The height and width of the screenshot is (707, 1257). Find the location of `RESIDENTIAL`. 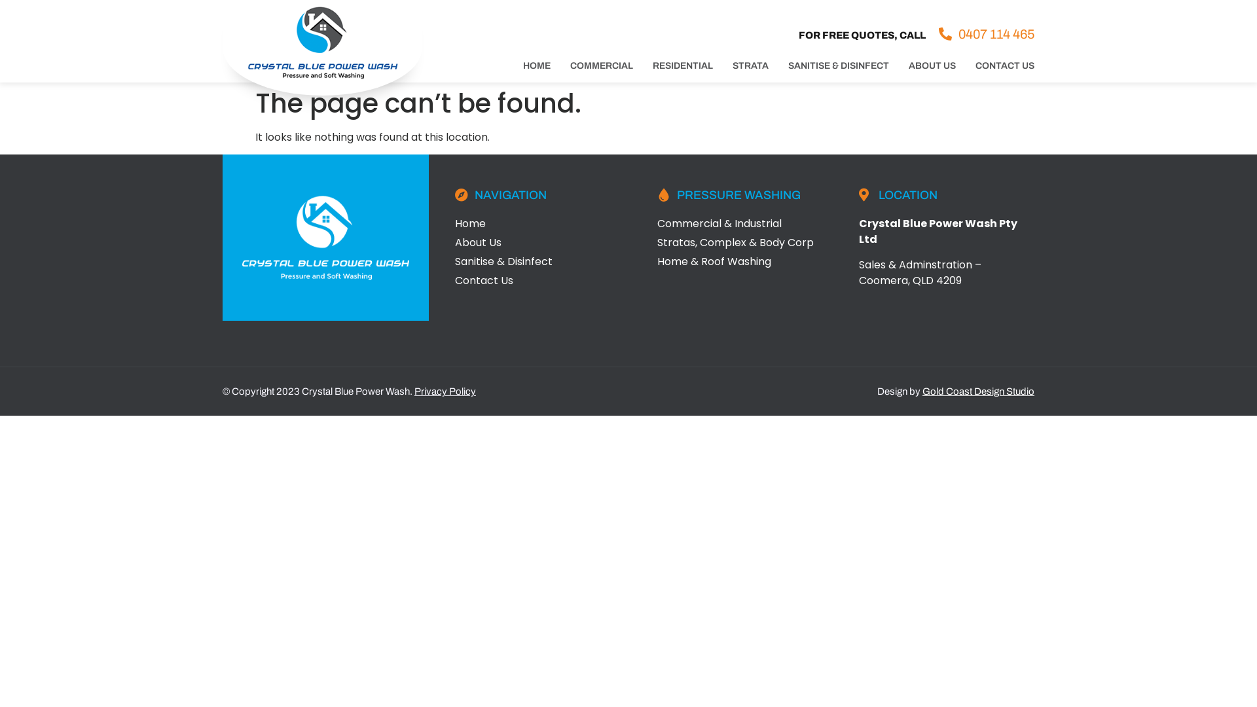

RESIDENTIAL is located at coordinates (683, 66).